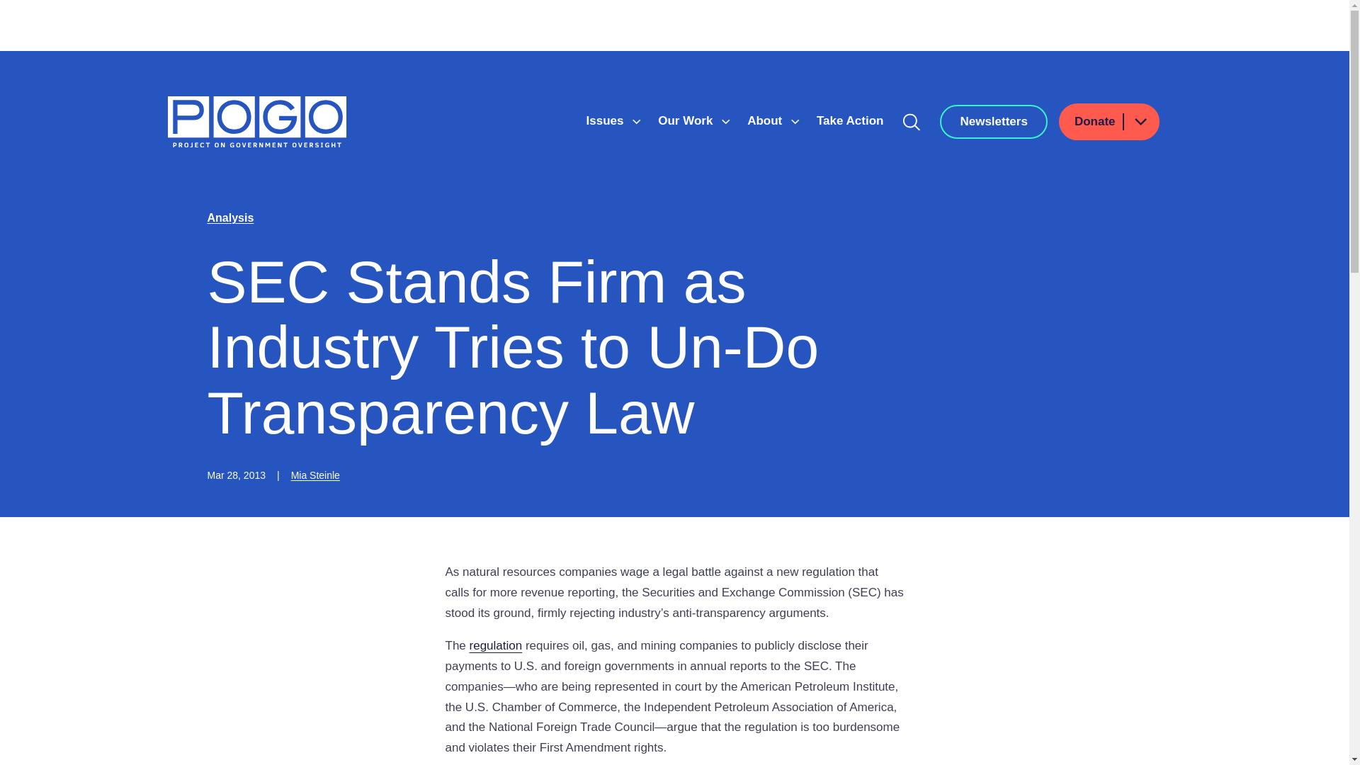  Describe the element at coordinates (795, 122) in the screenshot. I see `Show submenu for About` at that location.